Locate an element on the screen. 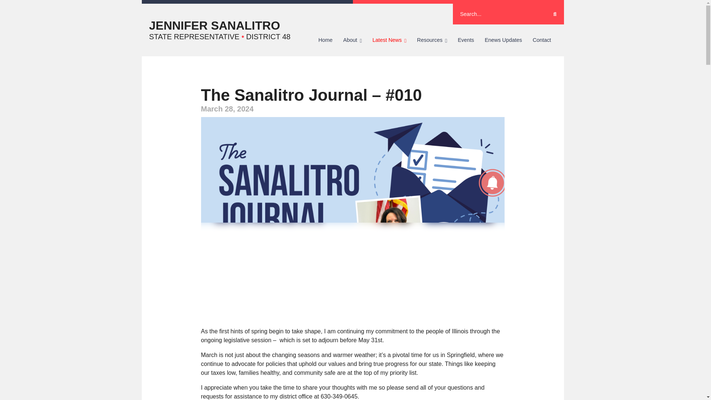  Events is located at coordinates (466, 40).